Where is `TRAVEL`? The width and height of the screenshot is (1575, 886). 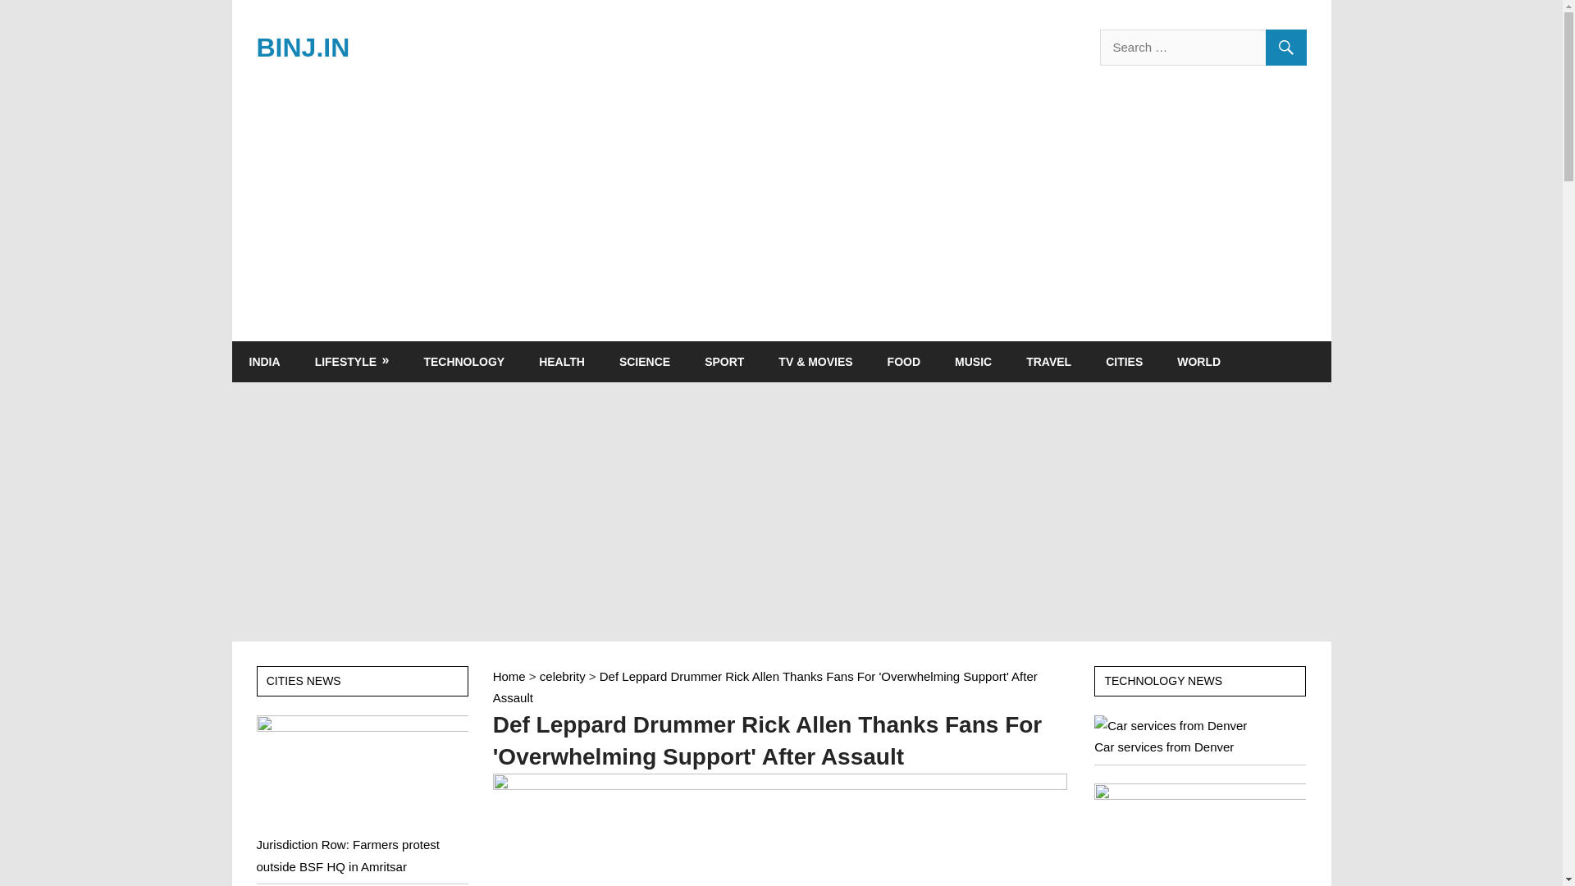 TRAVEL is located at coordinates (1048, 361).